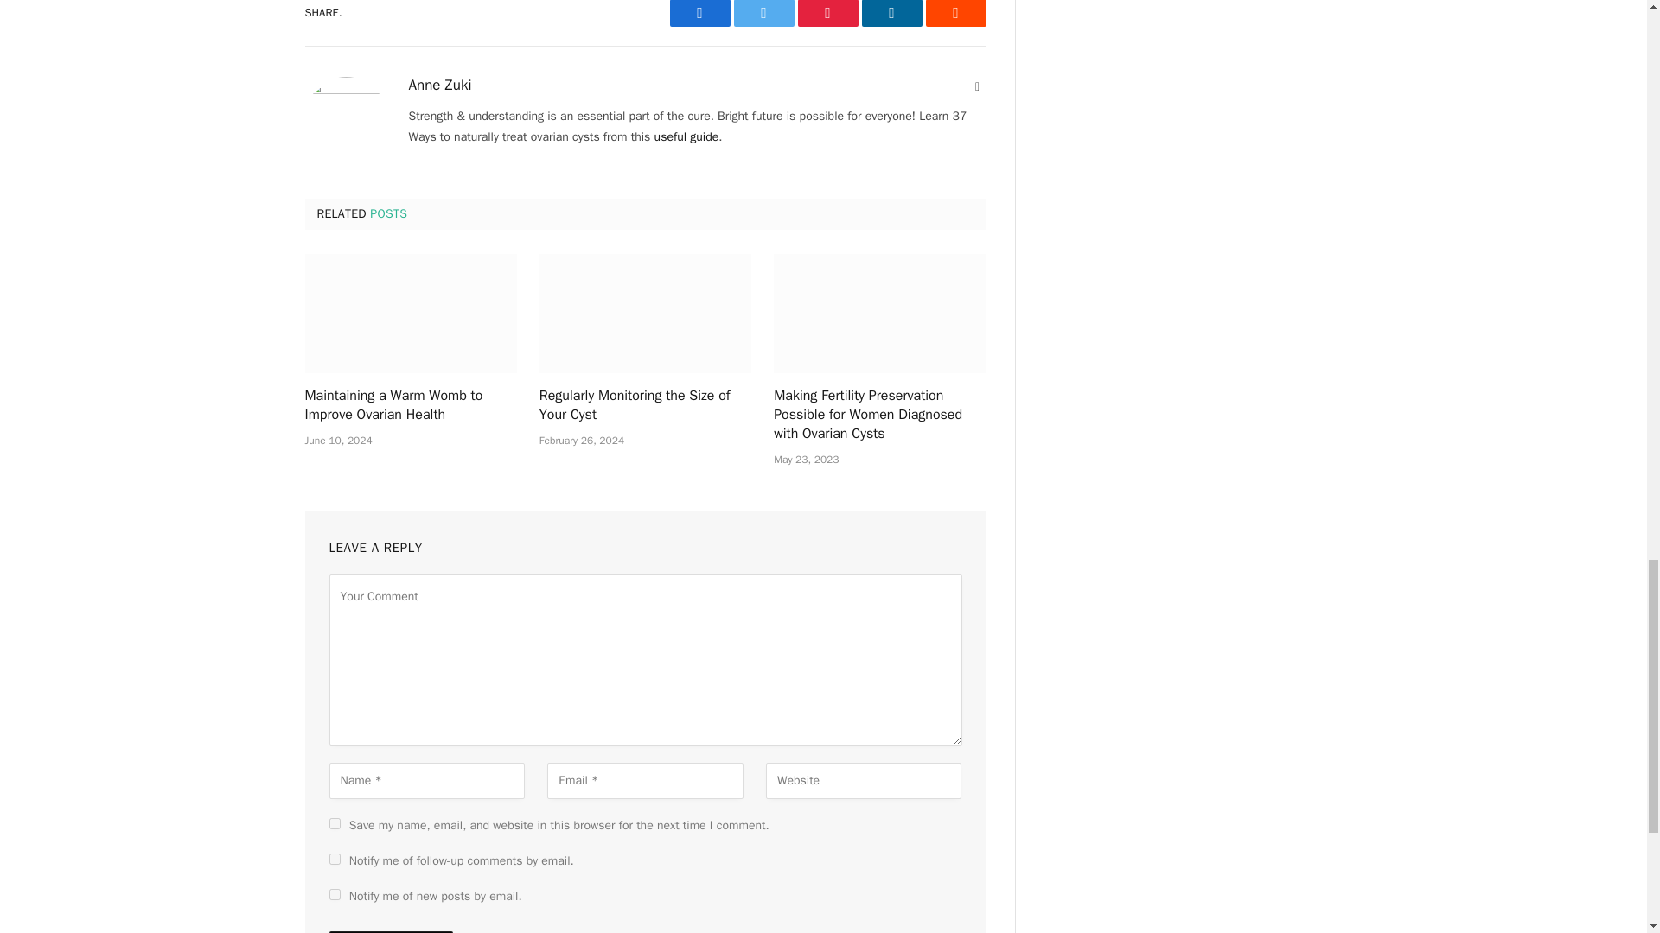 The width and height of the screenshot is (1660, 933). What do you see at coordinates (334, 859) in the screenshot?
I see `subscribe` at bounding box center [334, 859].